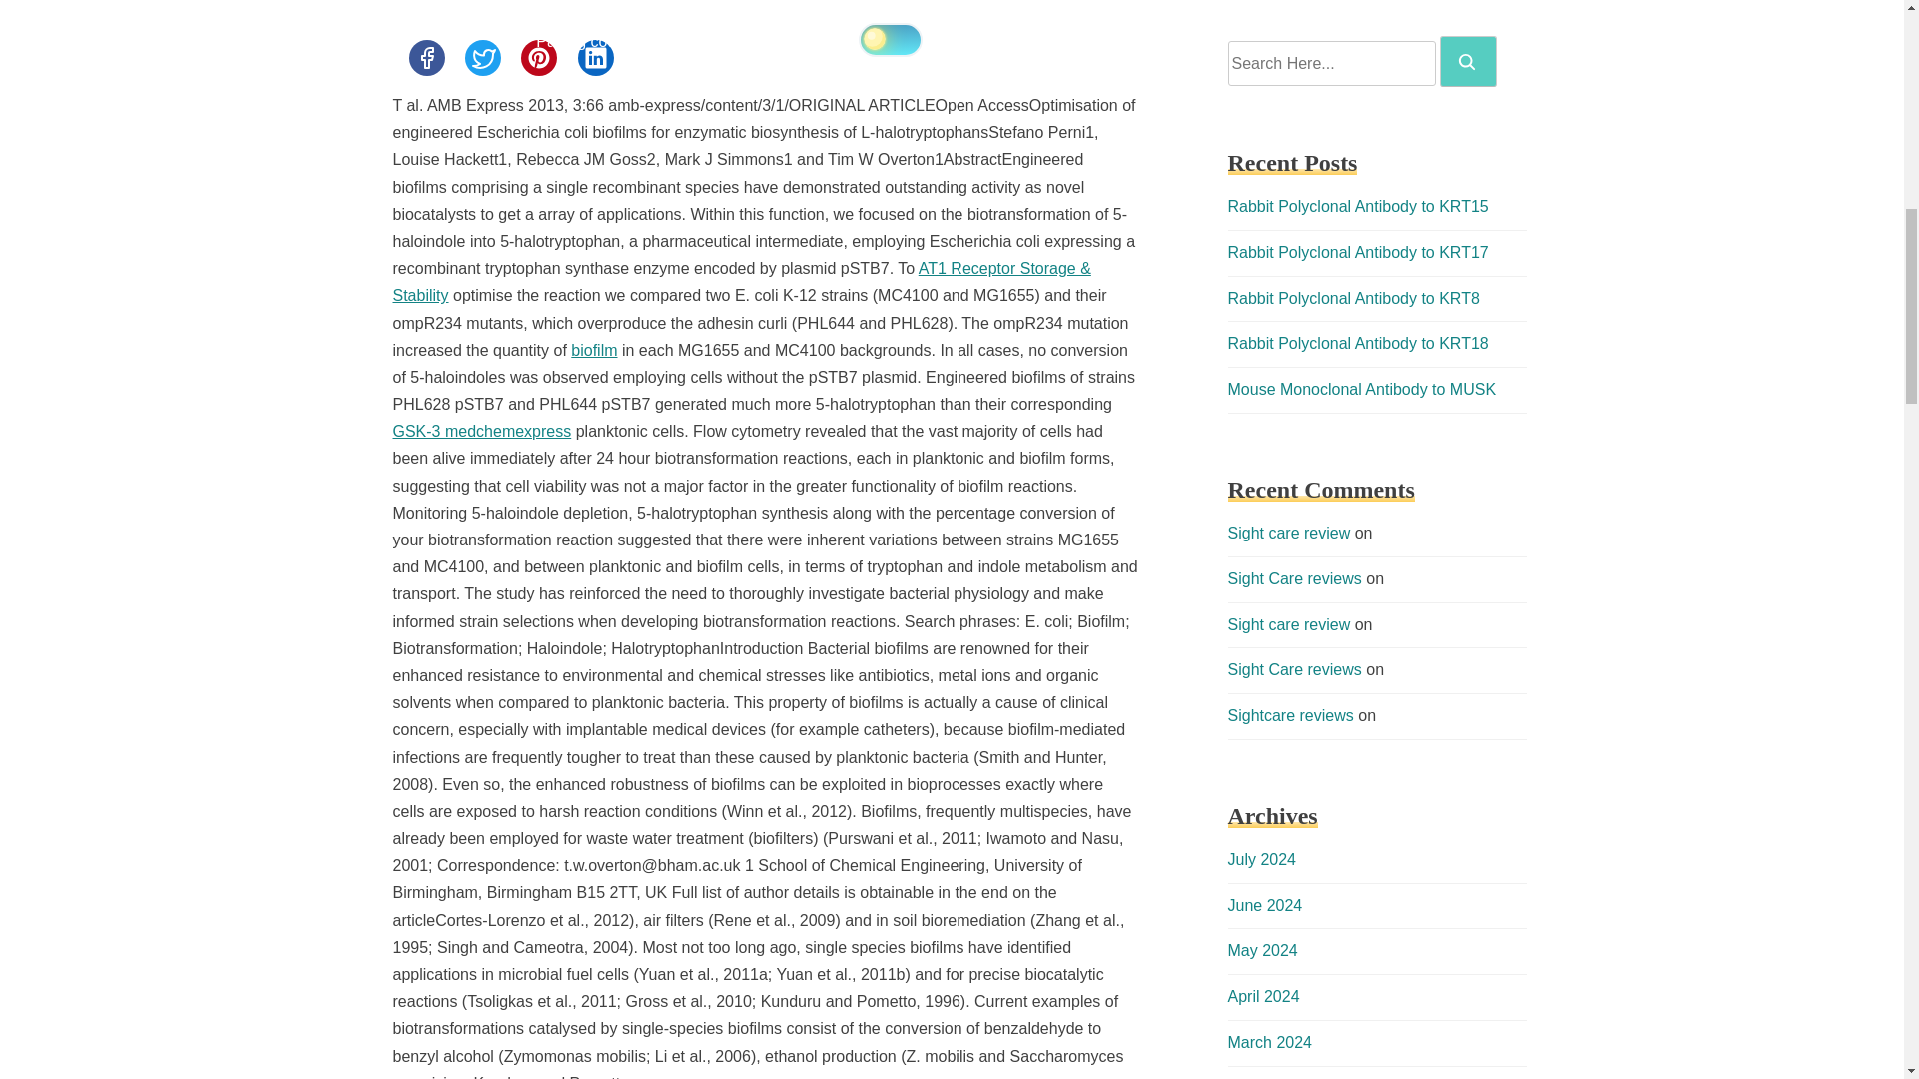 The height and width of the screenshot is (1079, 1919). Describe the element at coordinates (480, 431) in the screenshot. I see `GSK-3 medchemexpress` at that location.